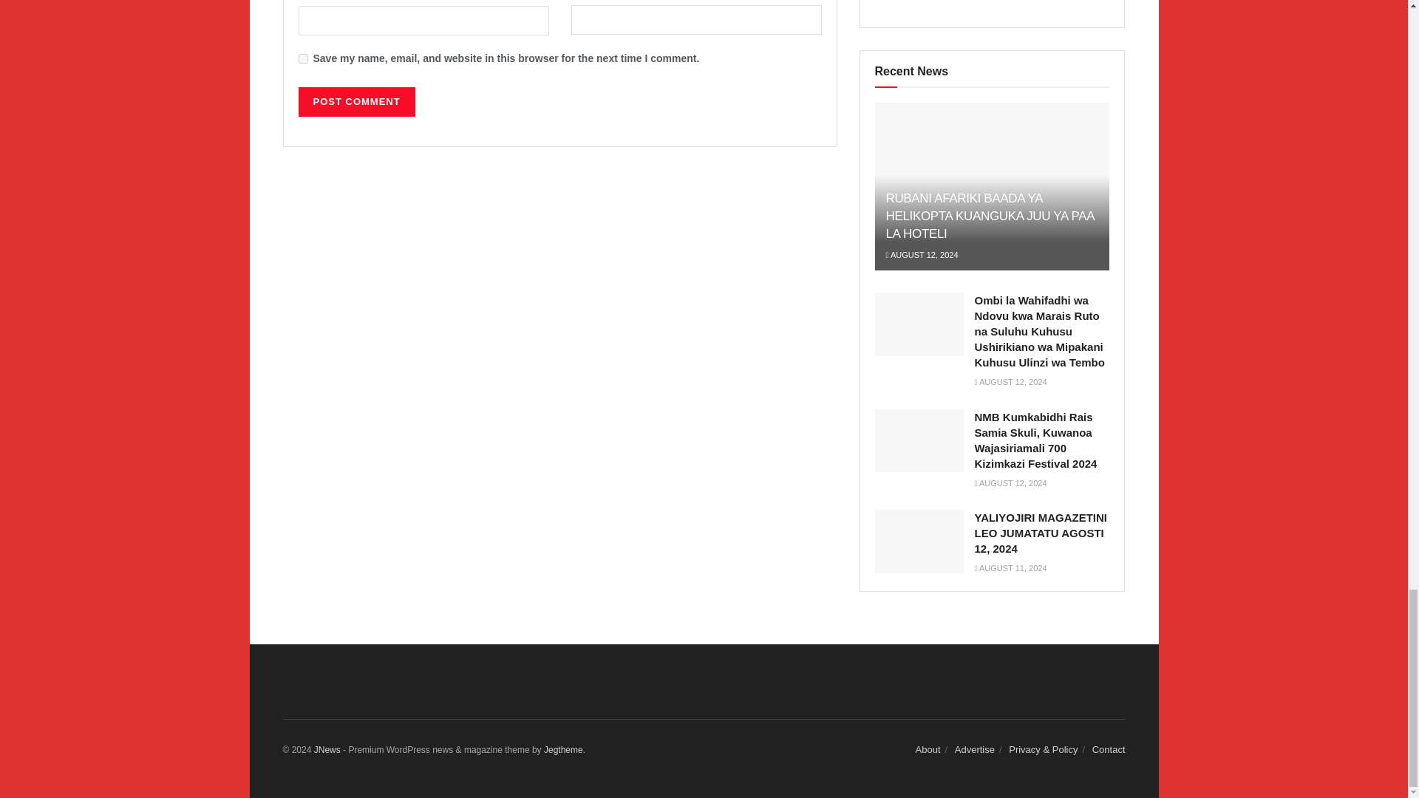 The height and width of the screenshot is (798, 1419). I want to click on Post Comment, so click(356, 101).